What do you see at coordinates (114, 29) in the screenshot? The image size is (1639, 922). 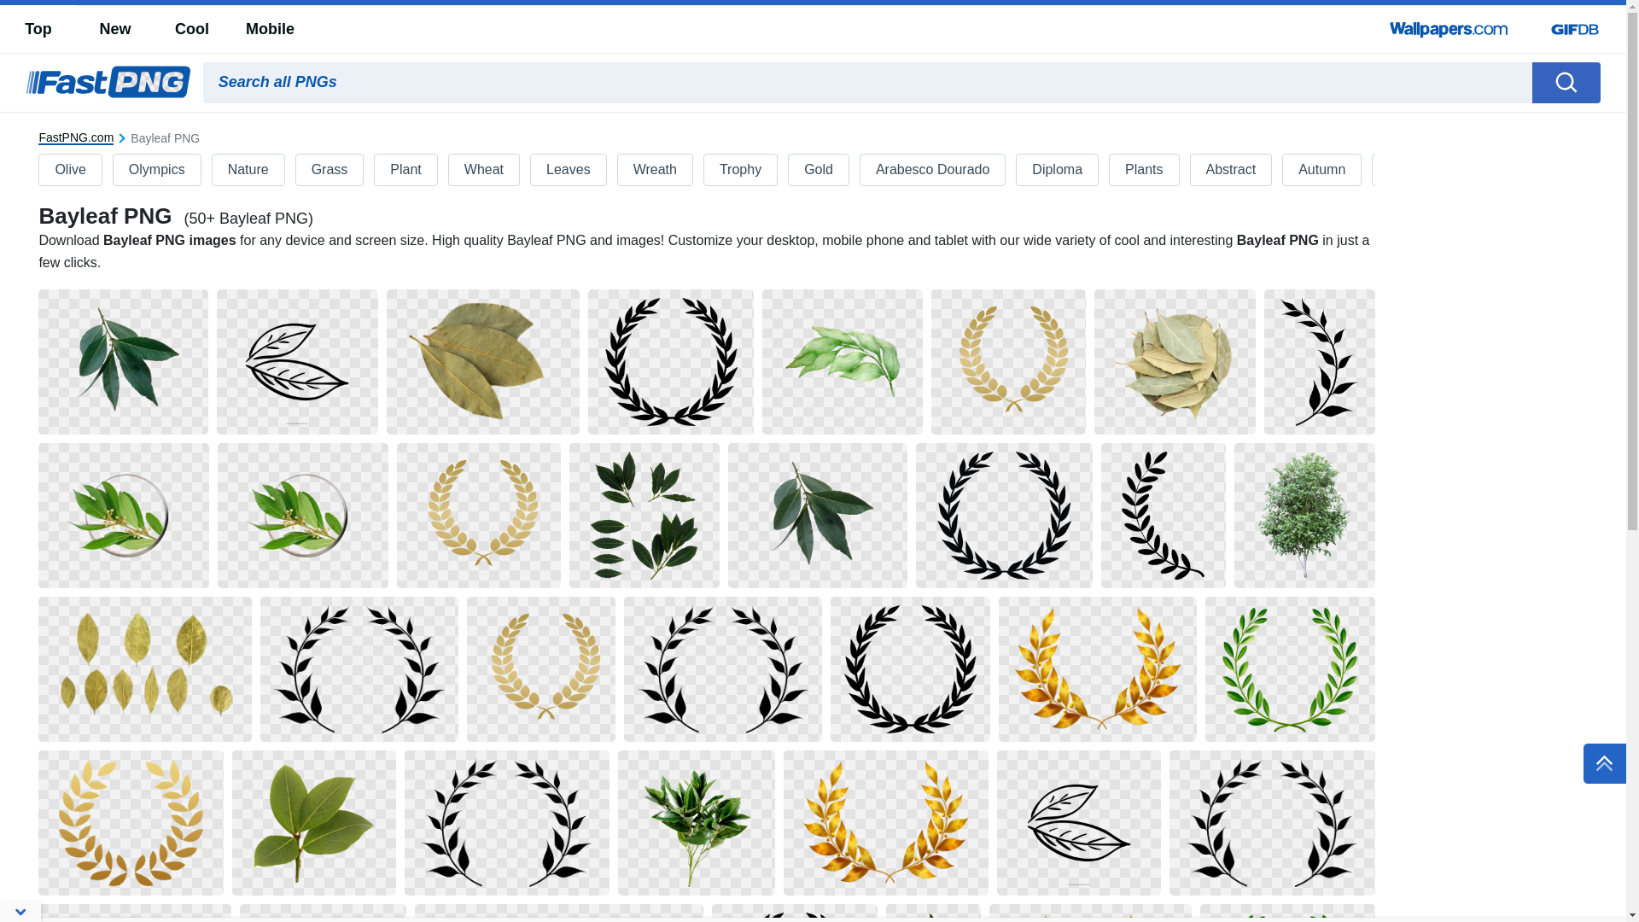 I see `New` at bounding box center [114, 29].